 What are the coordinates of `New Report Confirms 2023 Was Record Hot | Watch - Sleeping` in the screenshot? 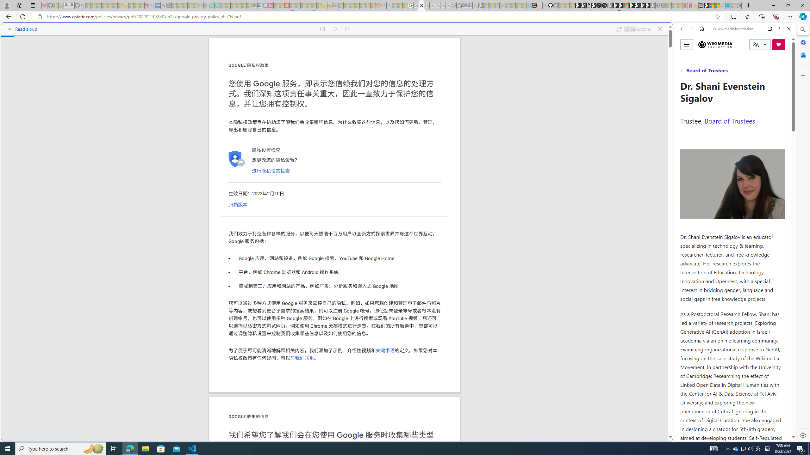 It's located at (109, 5).